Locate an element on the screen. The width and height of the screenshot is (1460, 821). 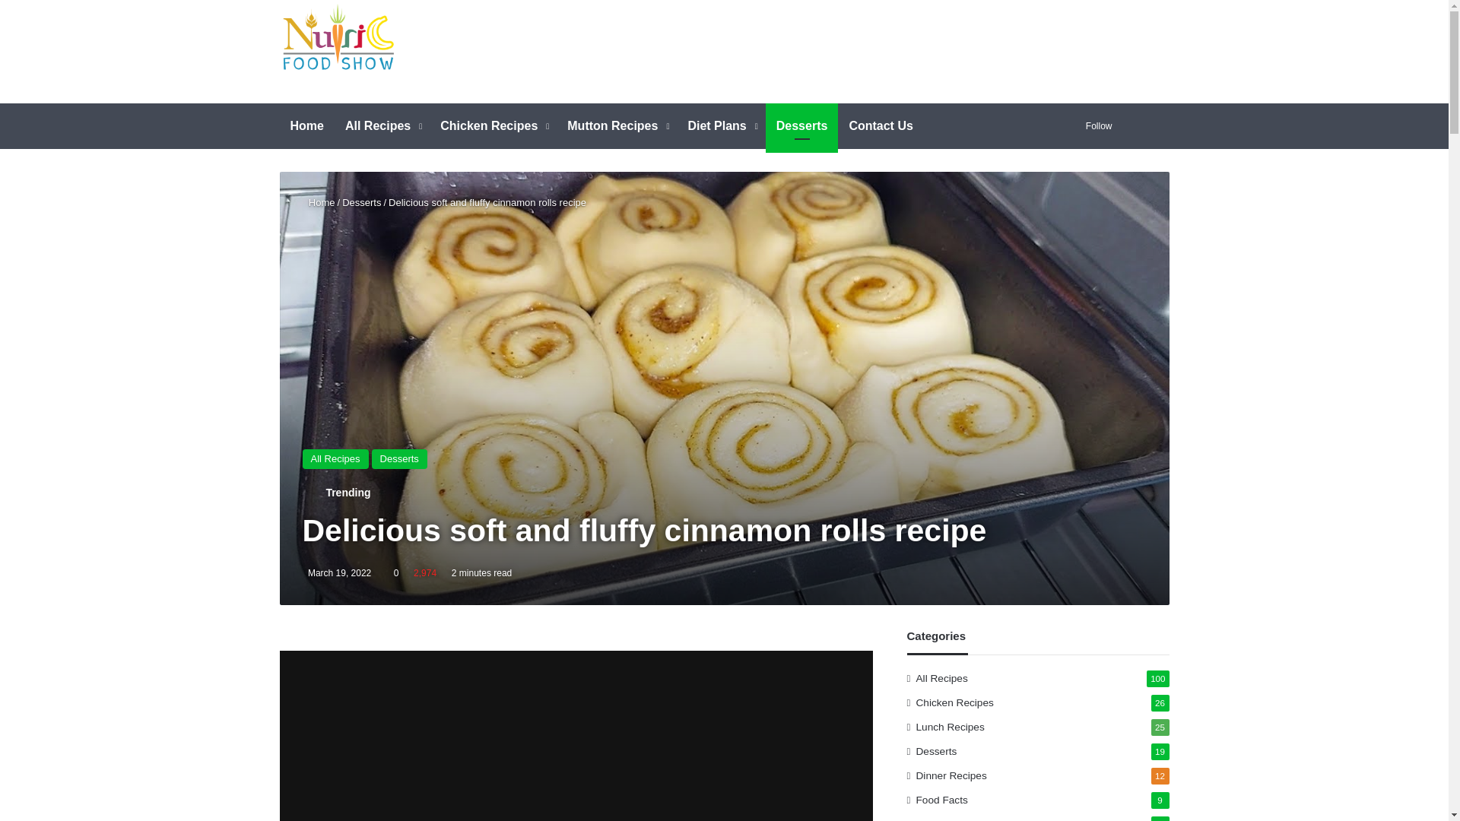
Follow is located at coordinates (1095, 126).